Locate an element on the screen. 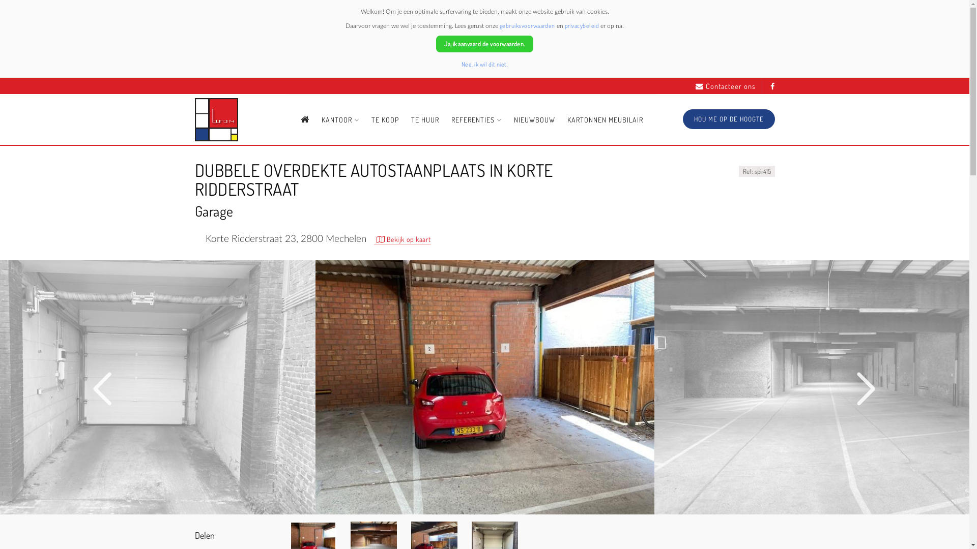 Image resolution: width=977 pixels, height=549 pixels. Bekijk op kaart is located at coordinates (402, 240).